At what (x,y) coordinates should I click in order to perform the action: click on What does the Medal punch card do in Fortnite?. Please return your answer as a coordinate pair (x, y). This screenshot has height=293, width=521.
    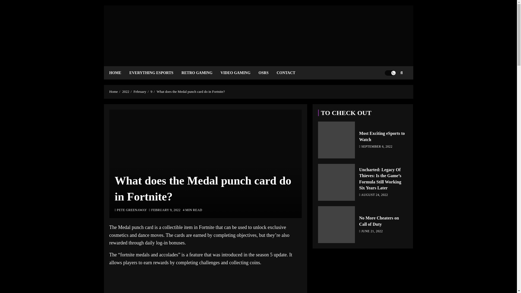
    Looking at the image, I should click on (190, 92).